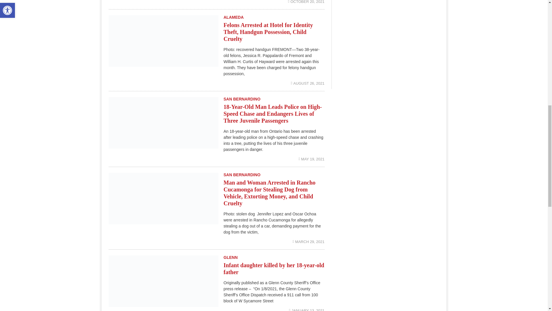  What do you see at coordinates (242, 175) in the screenshot?
I see `SAN BERNARDINO` at bounding box center [242, 175].